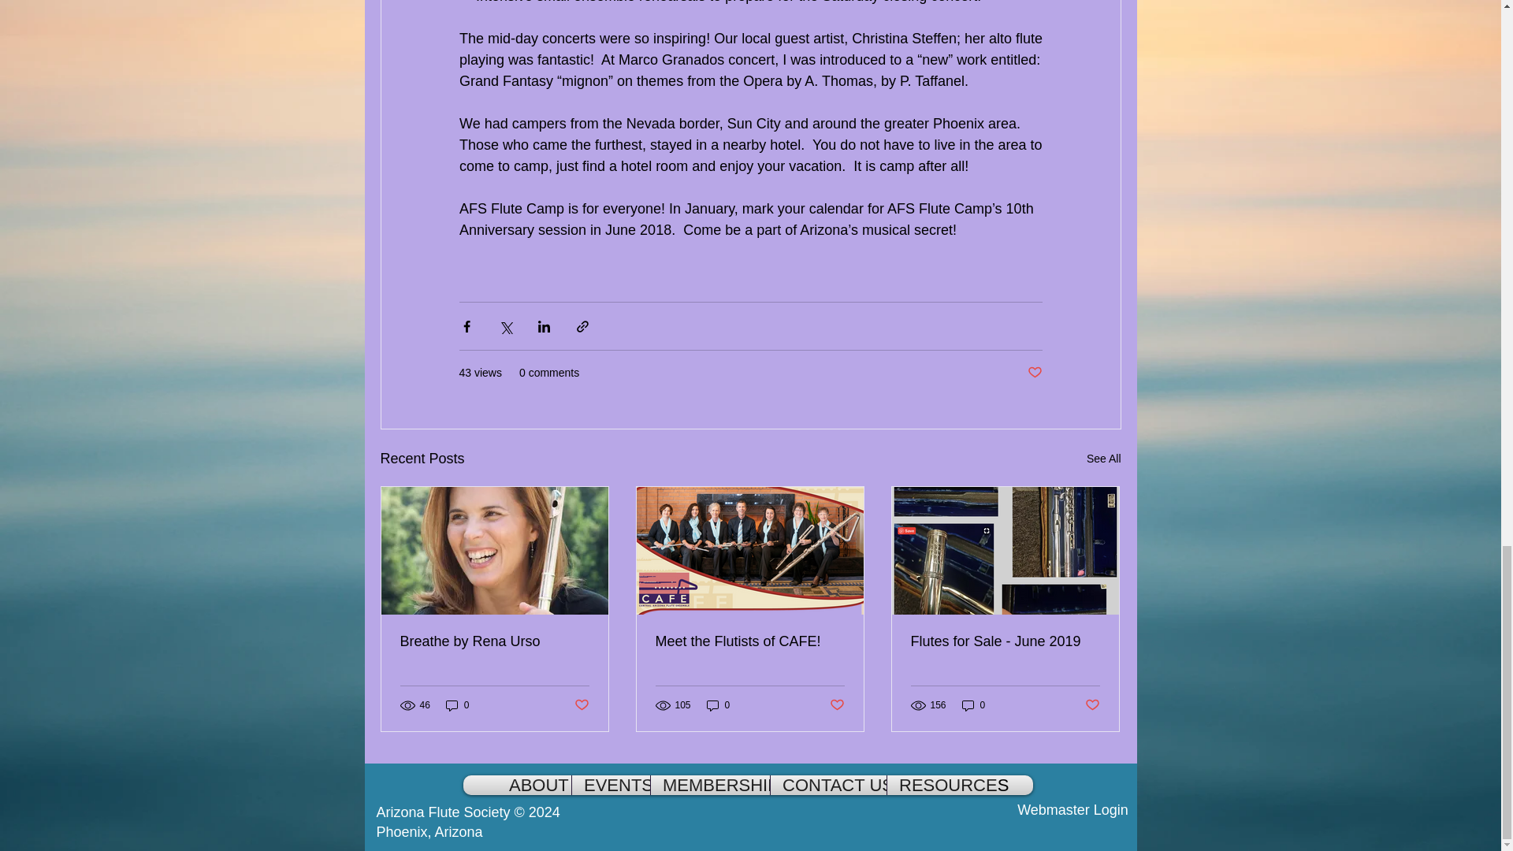 This screenshot has width=1513, height=851. I want to click on 0, so click(457, 704).